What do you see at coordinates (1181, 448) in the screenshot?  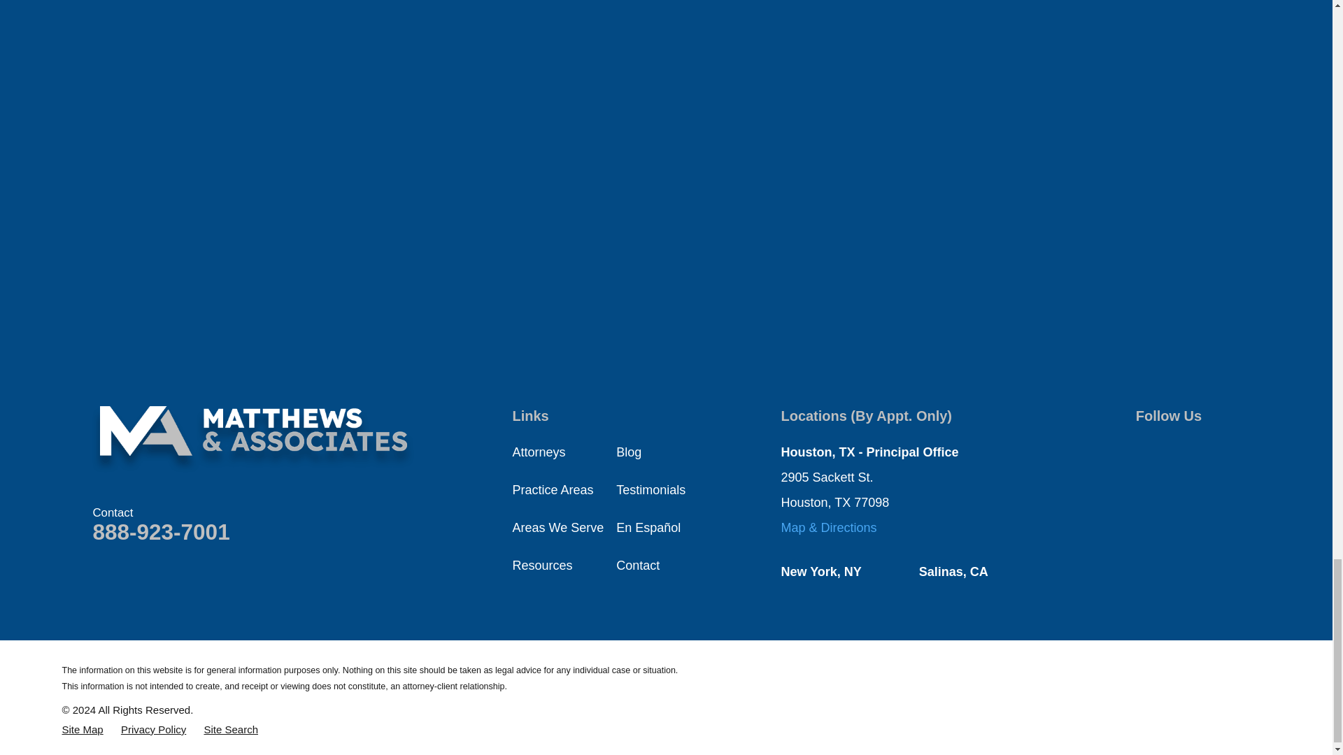 I see `Twitter` at bounding box center [1181, 448].